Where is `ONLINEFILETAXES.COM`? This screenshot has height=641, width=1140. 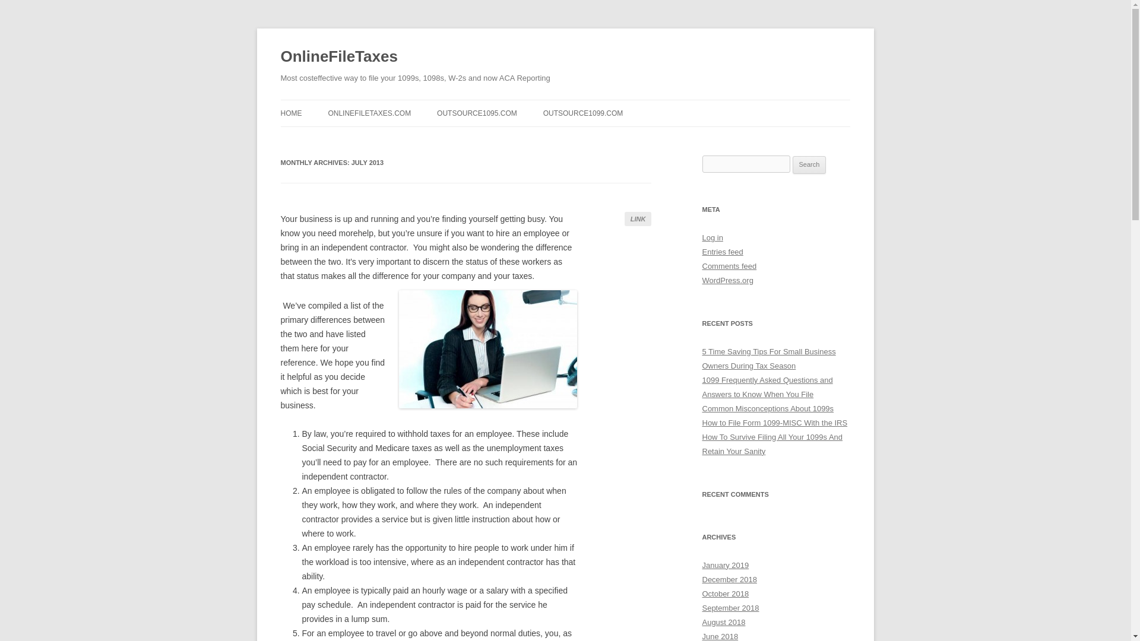
ONLINEFILETAXES.COM is located at coordinates (369, 113).